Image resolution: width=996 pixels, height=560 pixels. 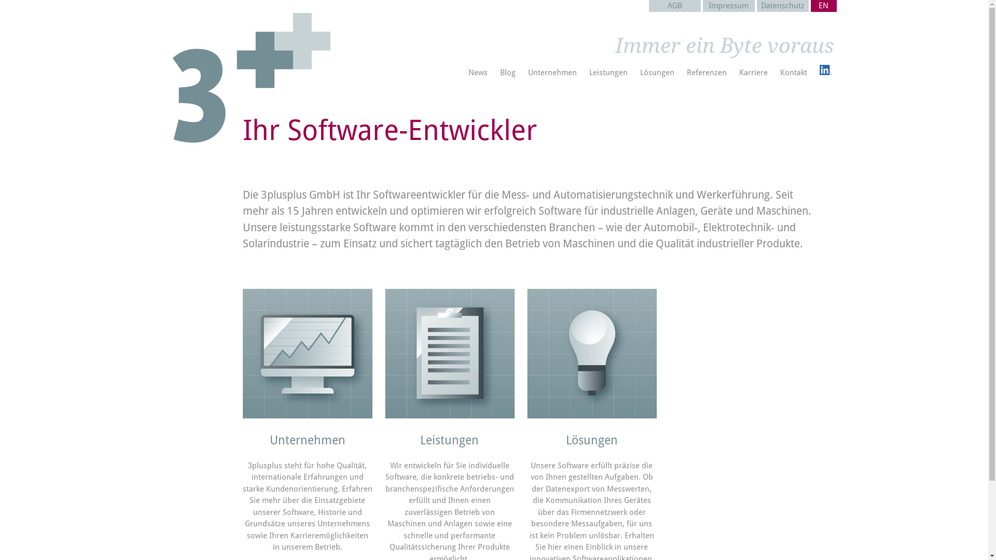 What do you see at coordinates (552, 73) in the screenshot?
I see `Unternehmen` at bounding box center [552, 73].